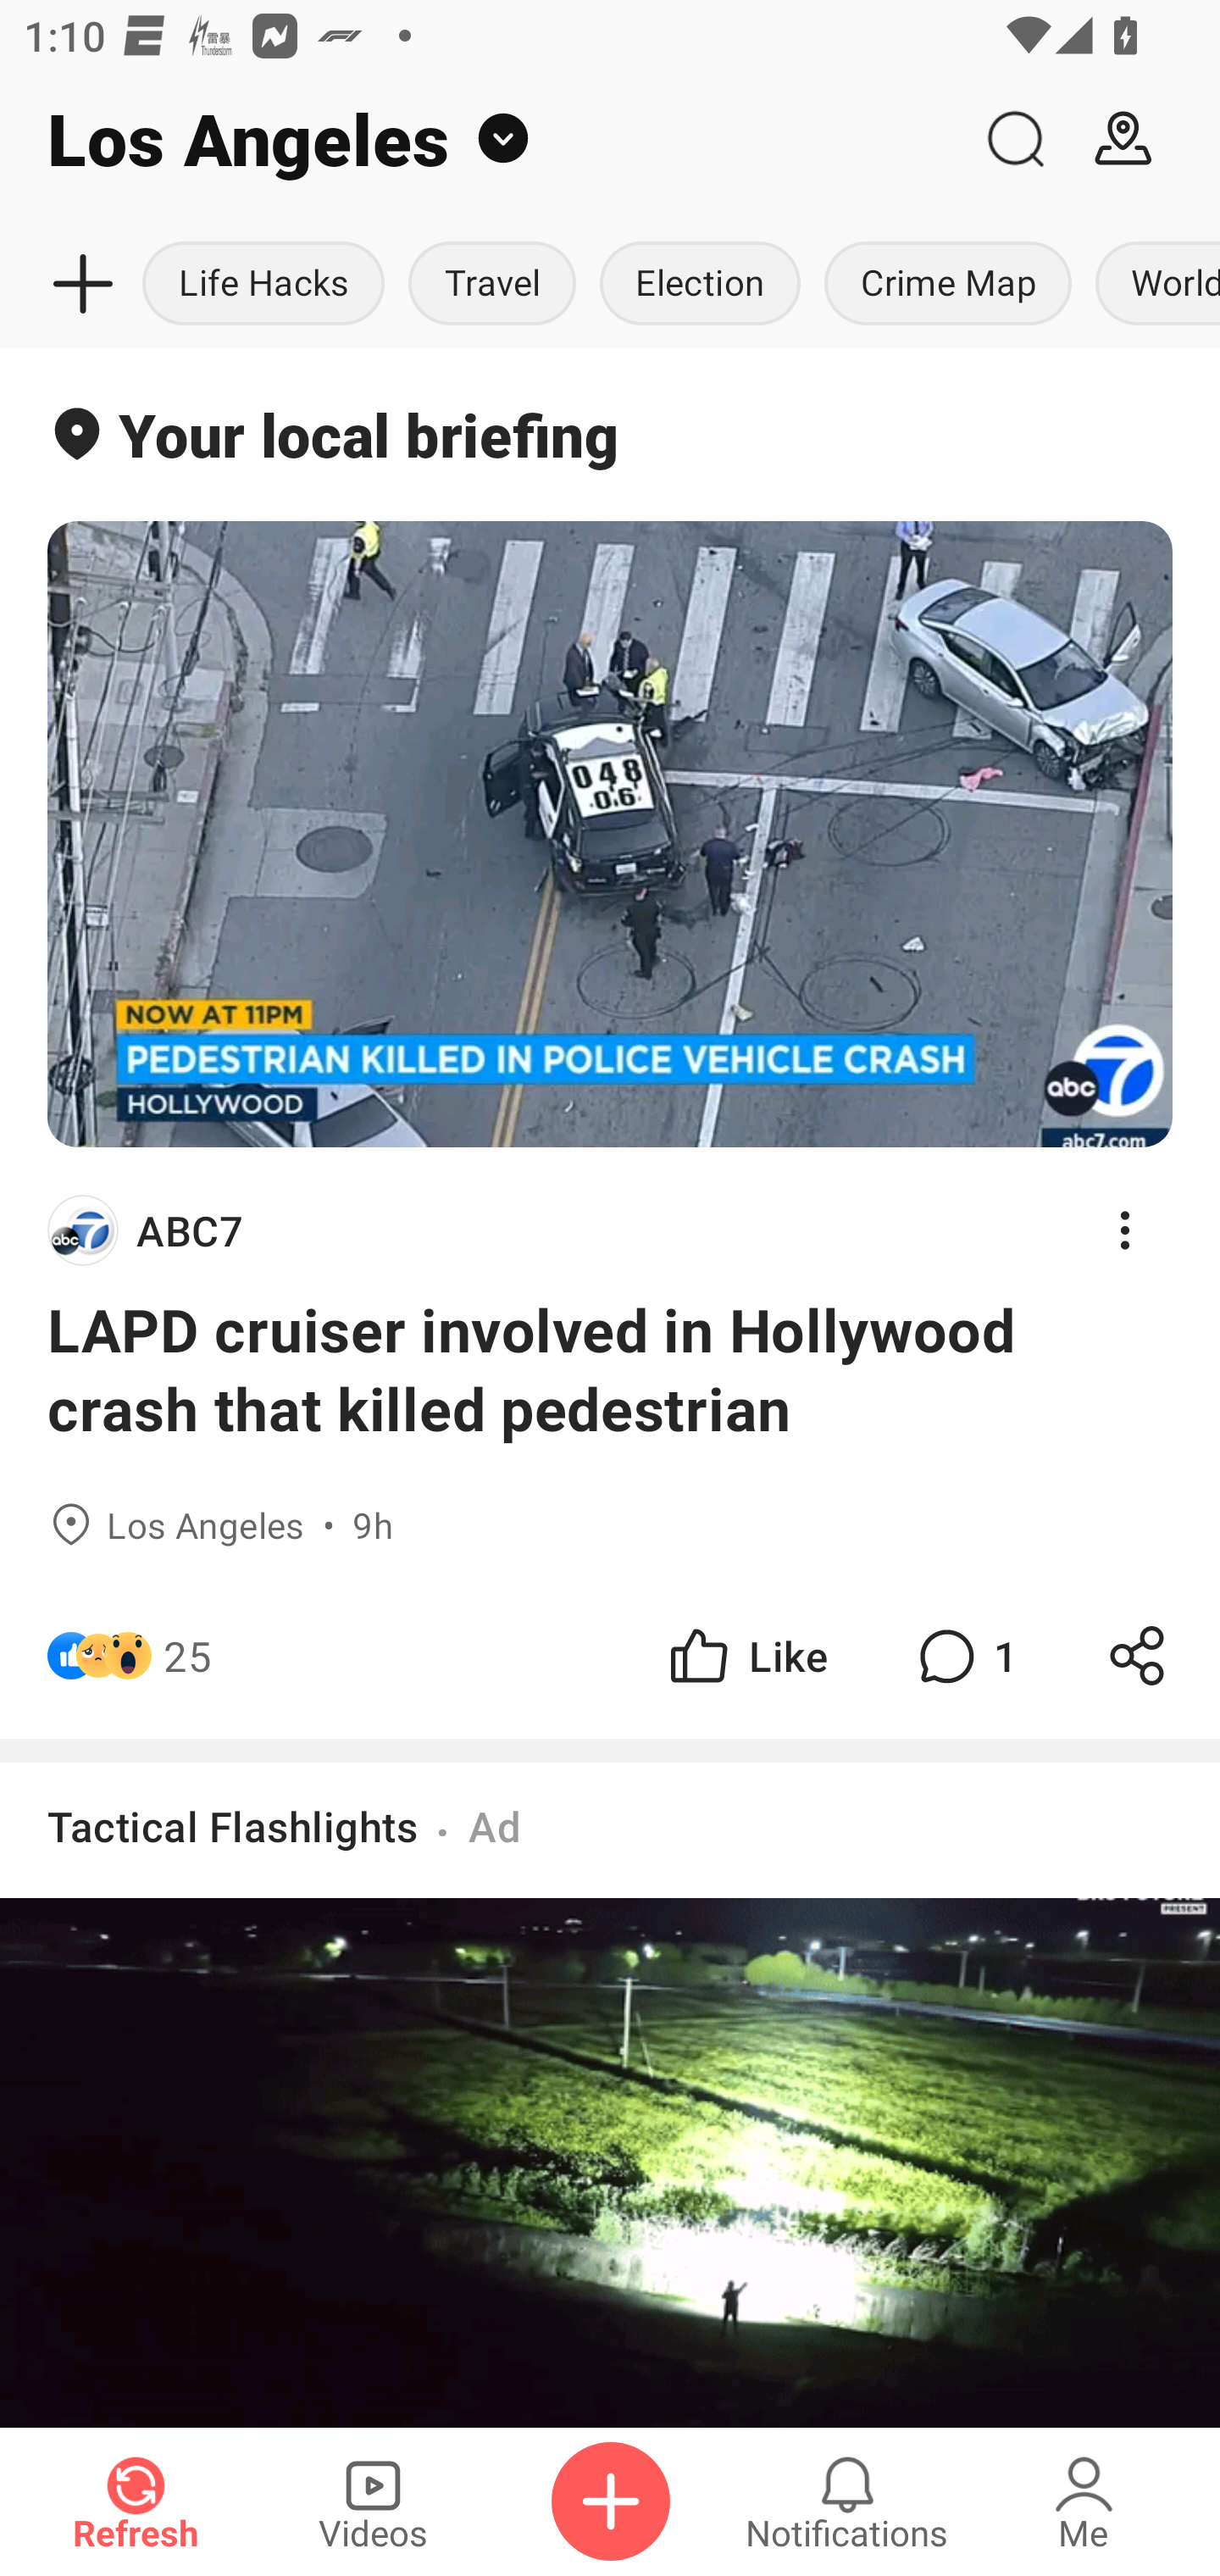 The width and height of the screenshot is (1220, 2576). I want to click on 1, so click(964, 1654).